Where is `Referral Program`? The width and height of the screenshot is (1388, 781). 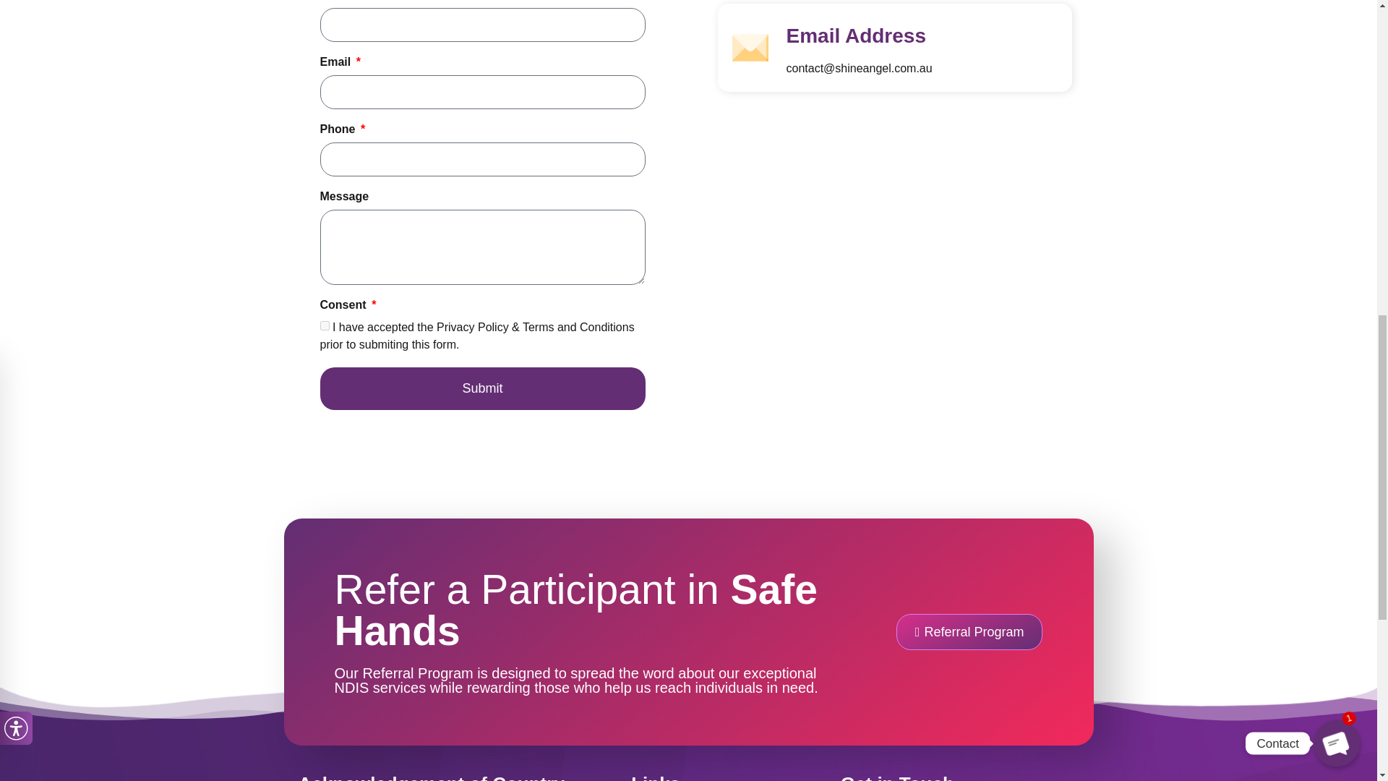
Referral Program is located at coordinates (970, 631).